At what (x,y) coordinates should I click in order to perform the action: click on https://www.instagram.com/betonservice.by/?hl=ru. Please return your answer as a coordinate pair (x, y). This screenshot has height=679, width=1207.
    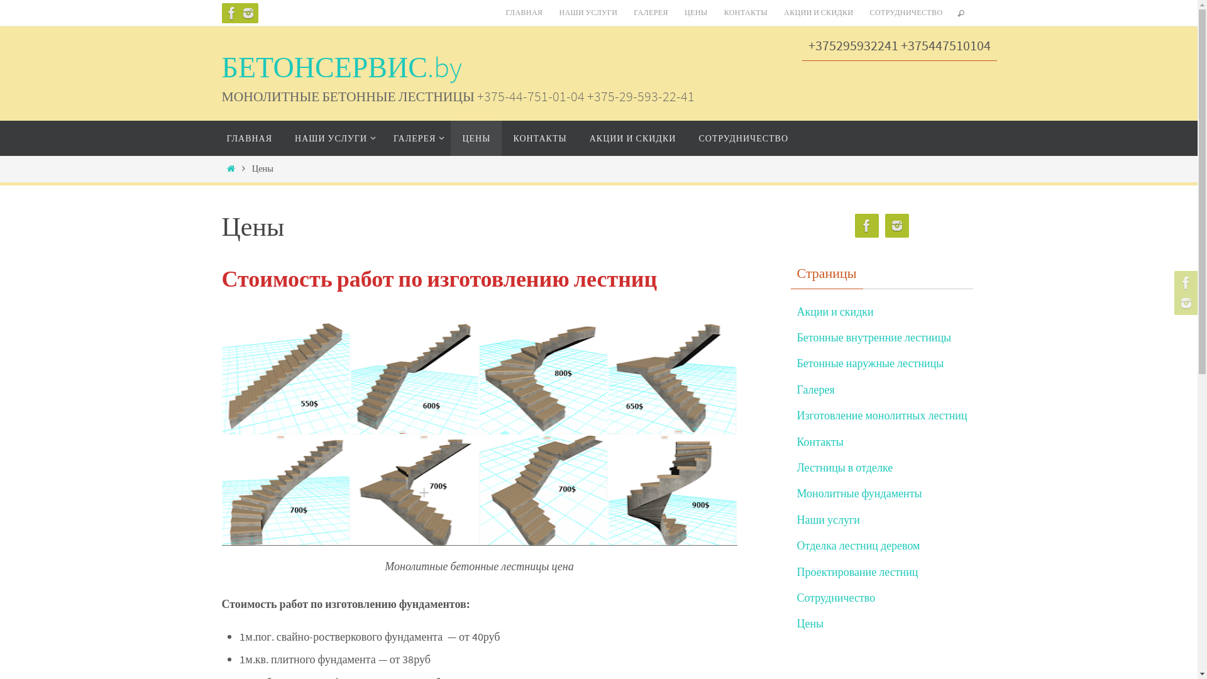
    Looking at the image, I should click on (248, 13).